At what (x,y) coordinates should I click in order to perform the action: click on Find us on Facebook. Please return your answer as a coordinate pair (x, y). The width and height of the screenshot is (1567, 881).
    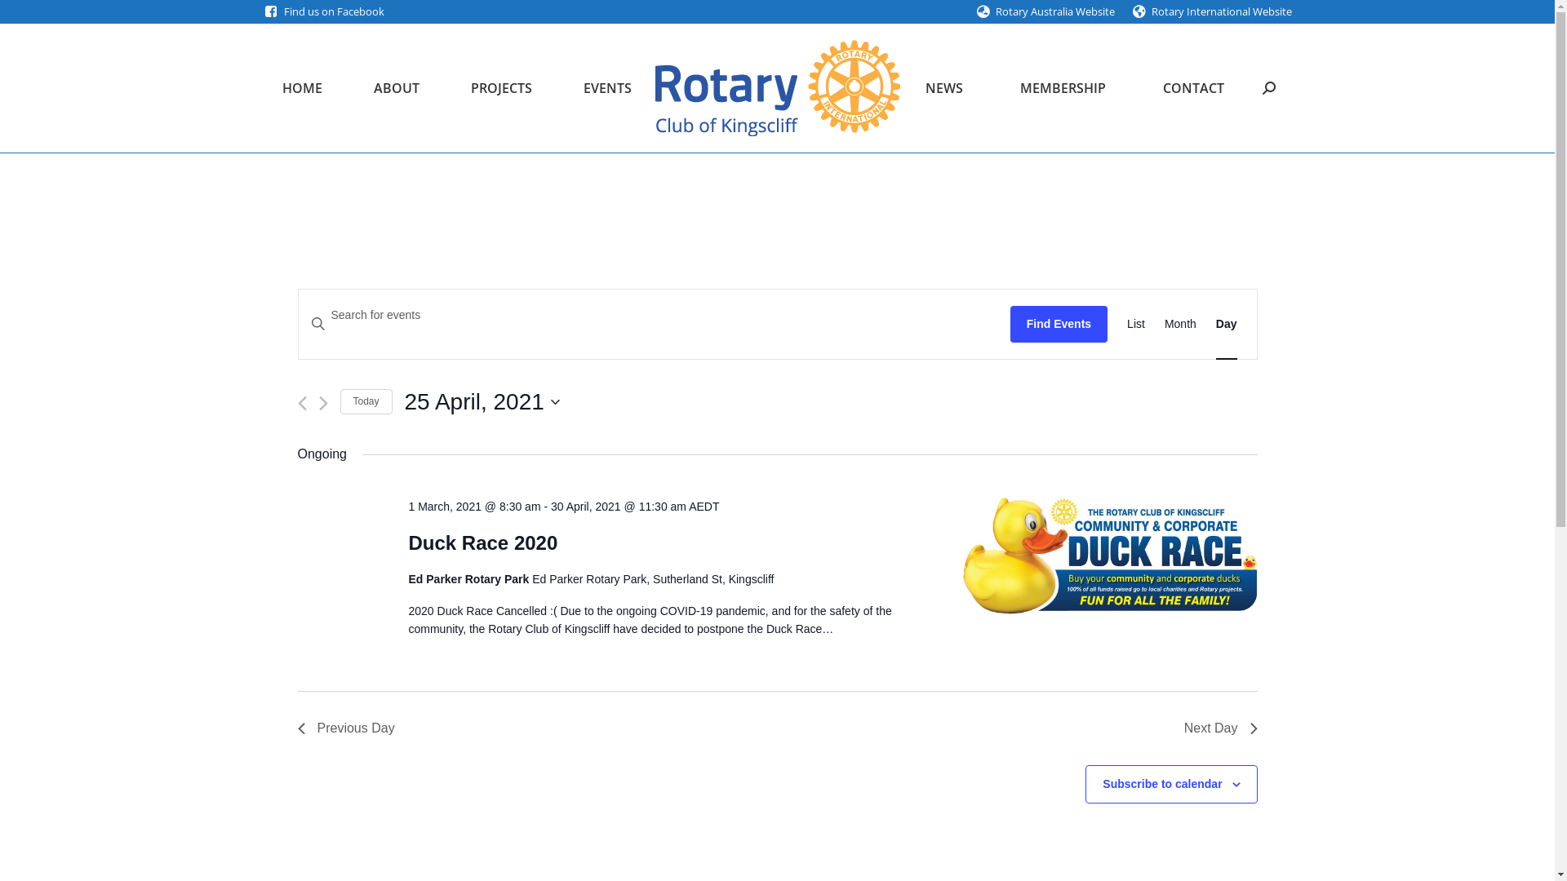
    Looking at the image, I should click on (335, 11).